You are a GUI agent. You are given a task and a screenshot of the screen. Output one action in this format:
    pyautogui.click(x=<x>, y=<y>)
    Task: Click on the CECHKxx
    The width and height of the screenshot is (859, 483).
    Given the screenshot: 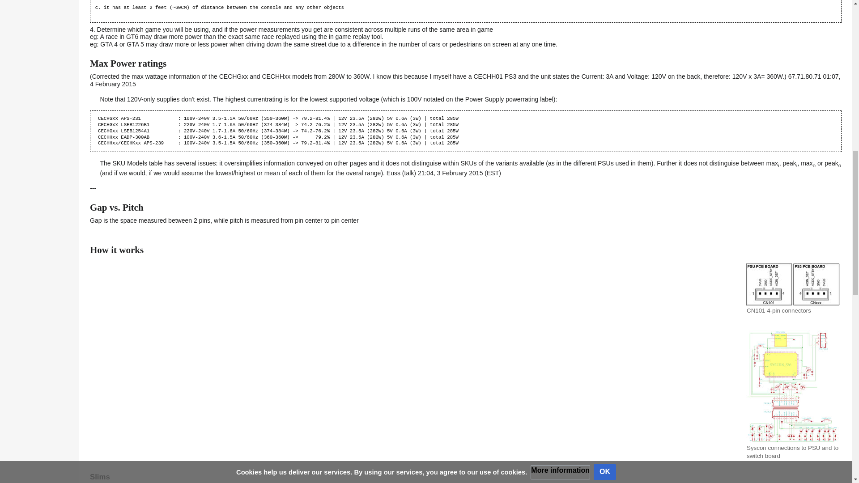 What is the action you would take?
    pyautogui.click(x=131, y=143)
    